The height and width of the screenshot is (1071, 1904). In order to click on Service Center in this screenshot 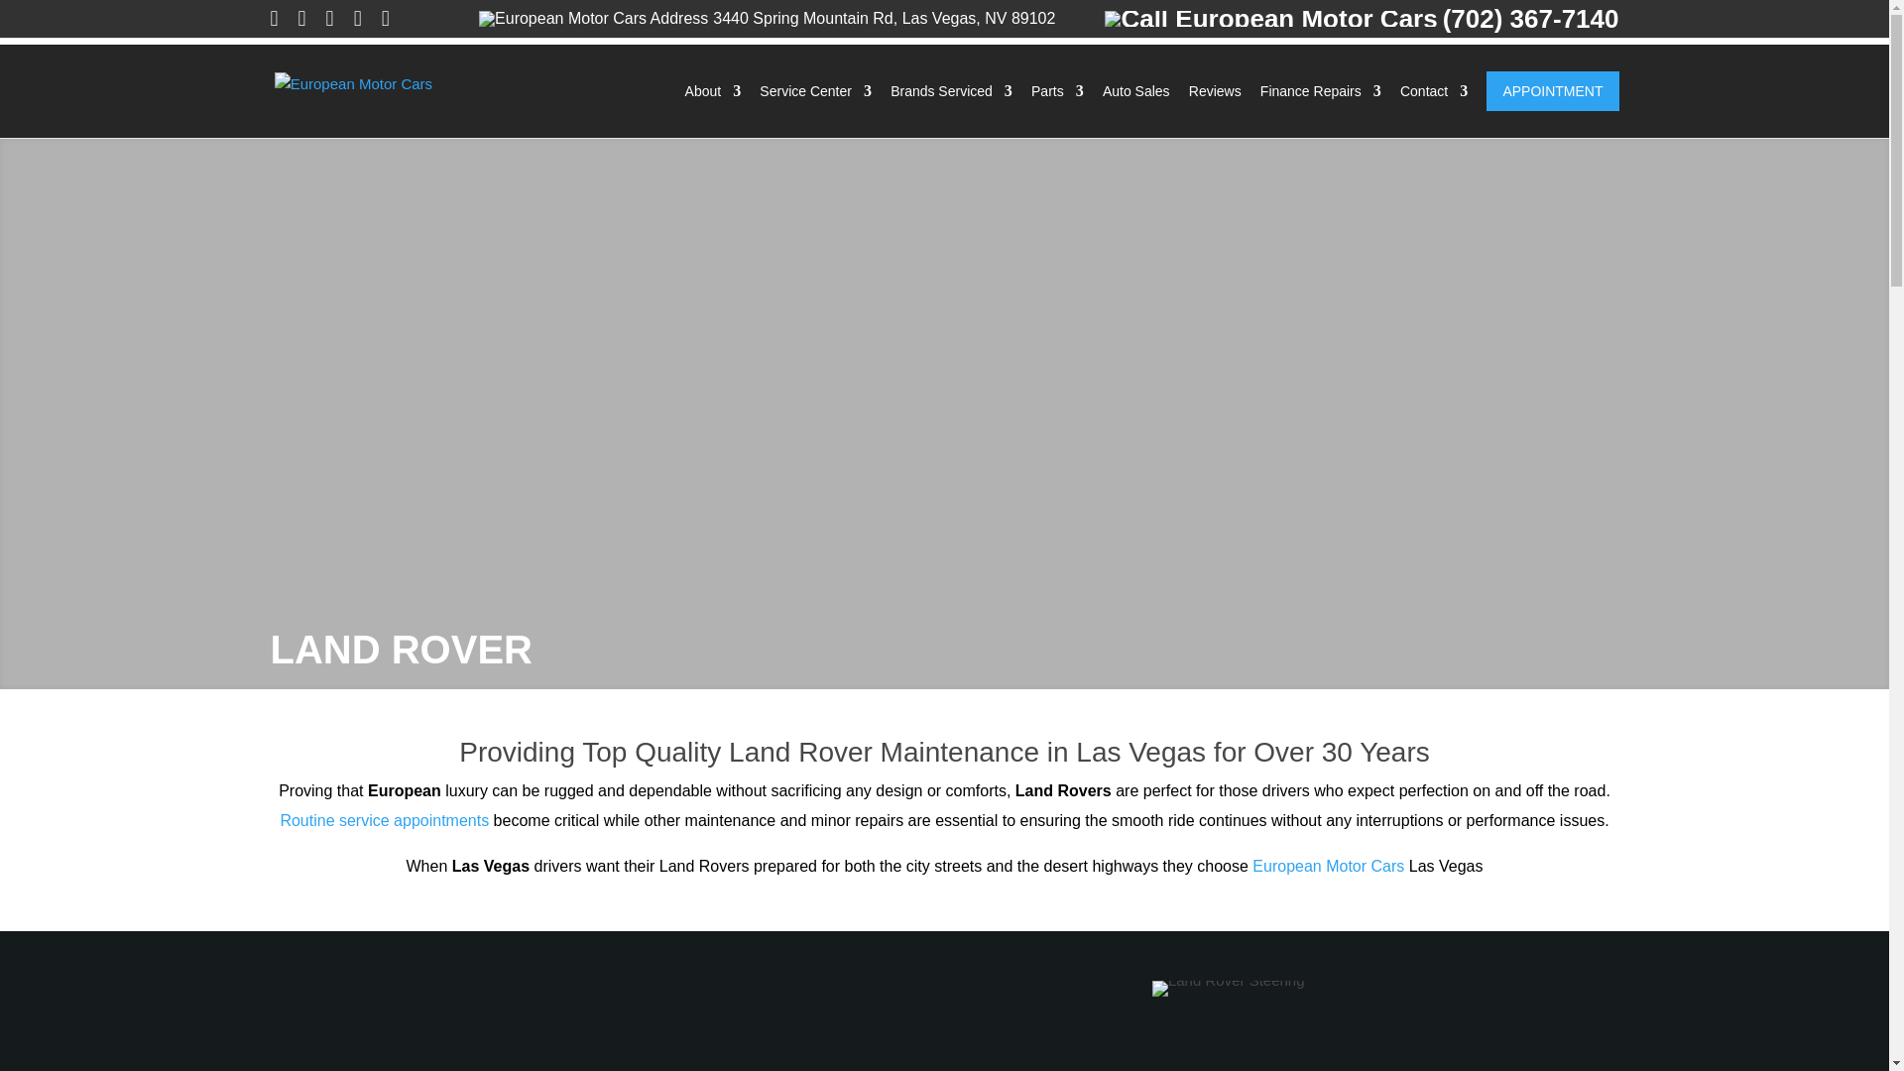, I will do `click(815, 111)`.